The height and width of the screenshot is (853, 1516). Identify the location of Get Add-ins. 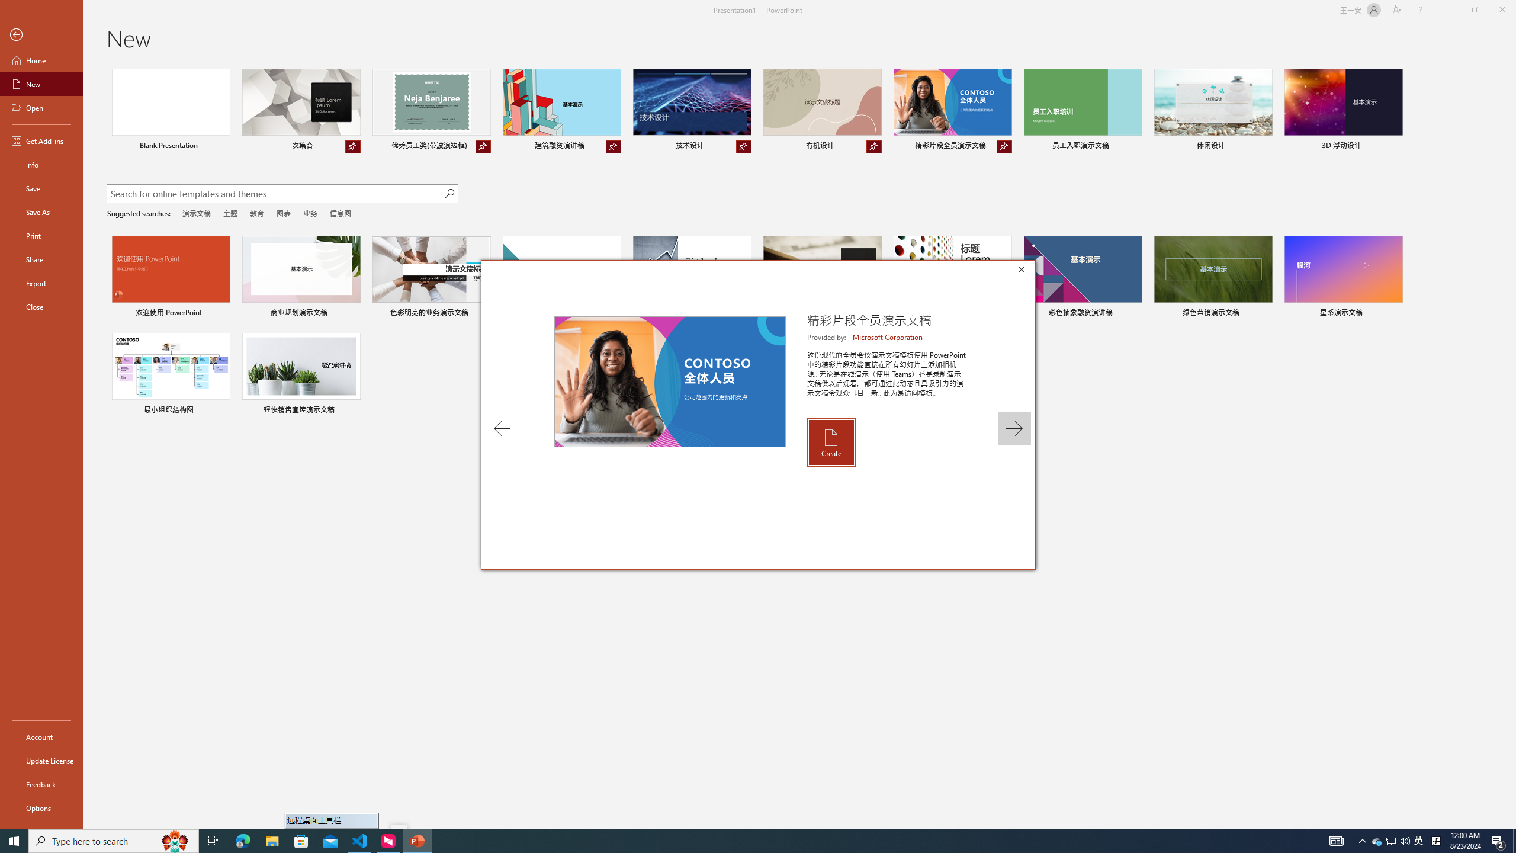
(41, 140).